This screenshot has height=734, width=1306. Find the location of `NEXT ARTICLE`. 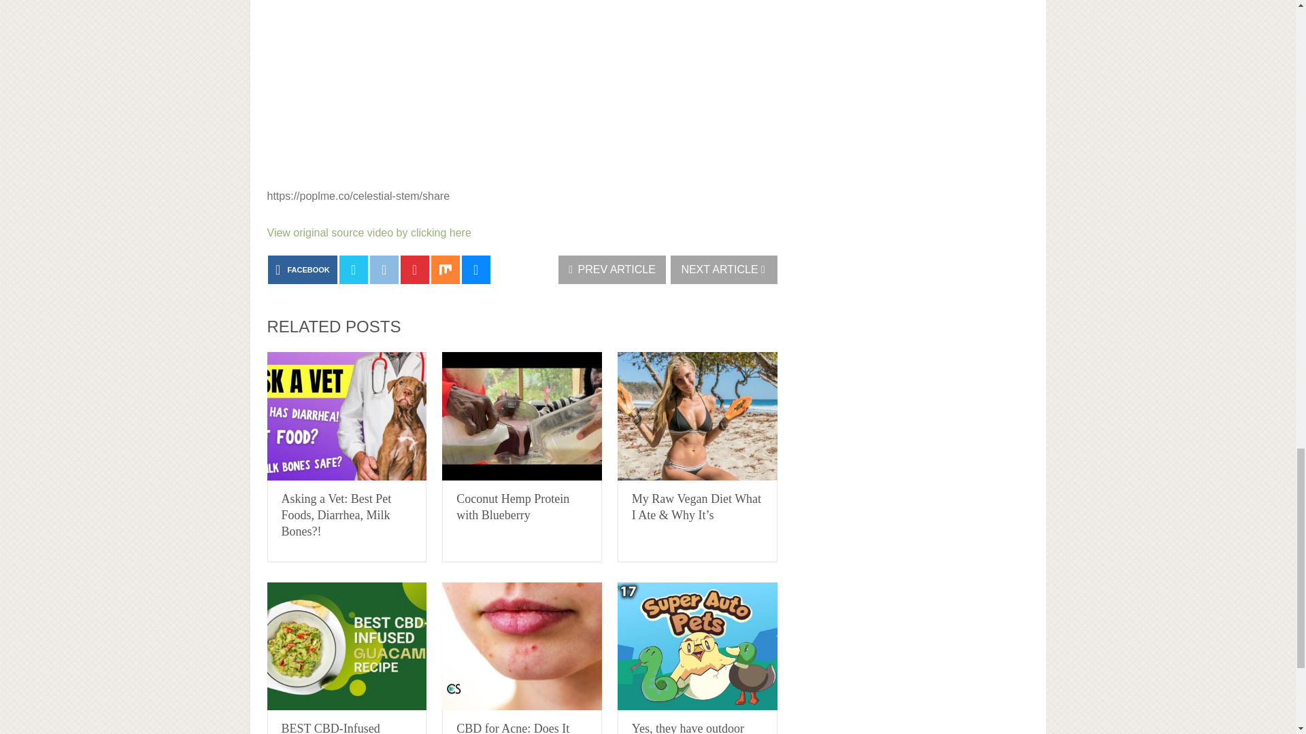

NEXT ARTICLE is located at coordinates (724, 269).